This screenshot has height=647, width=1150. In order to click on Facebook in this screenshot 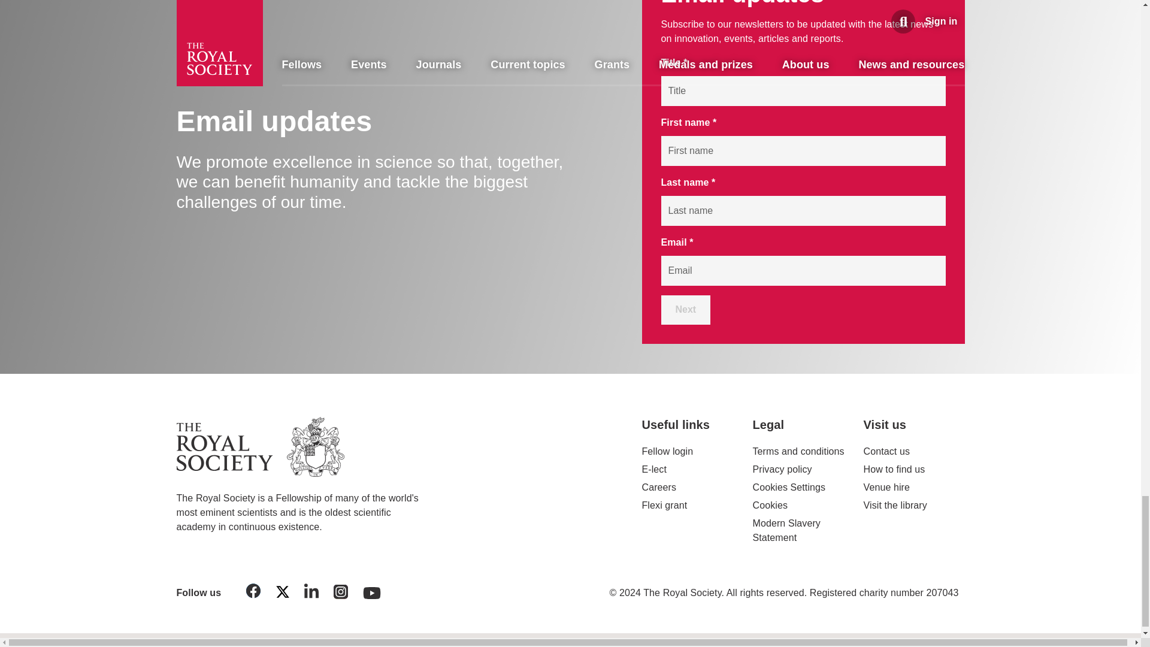, I will do `click(253, 593)`.